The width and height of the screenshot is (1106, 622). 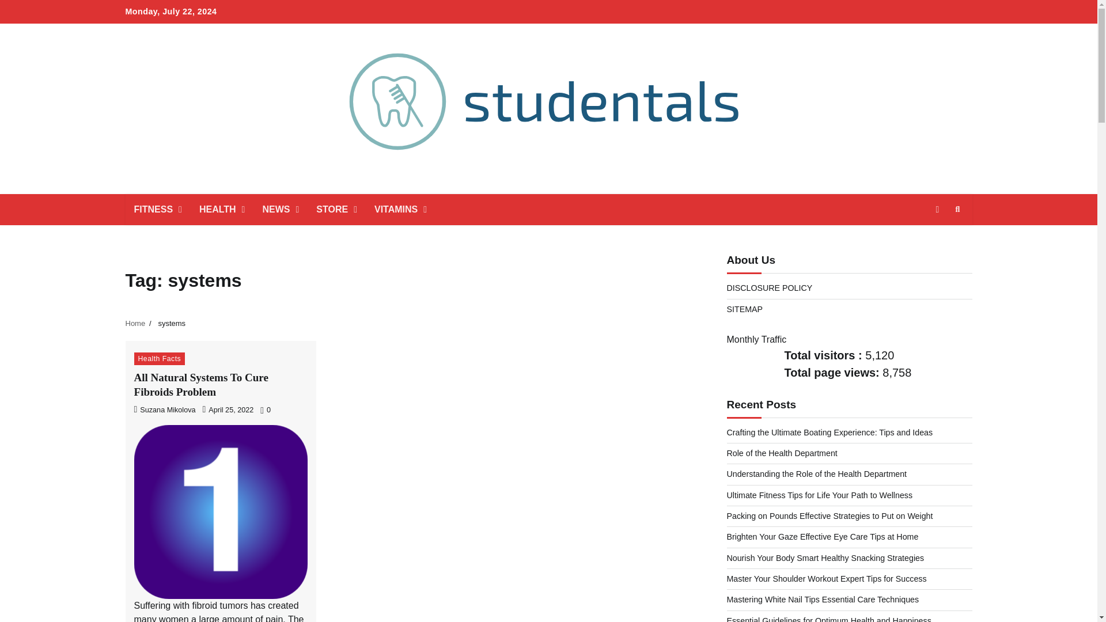 What do you see at coordinates (744, 309) in the screenshot?
I see `SITEMAP` at bounding box center [744, 309].